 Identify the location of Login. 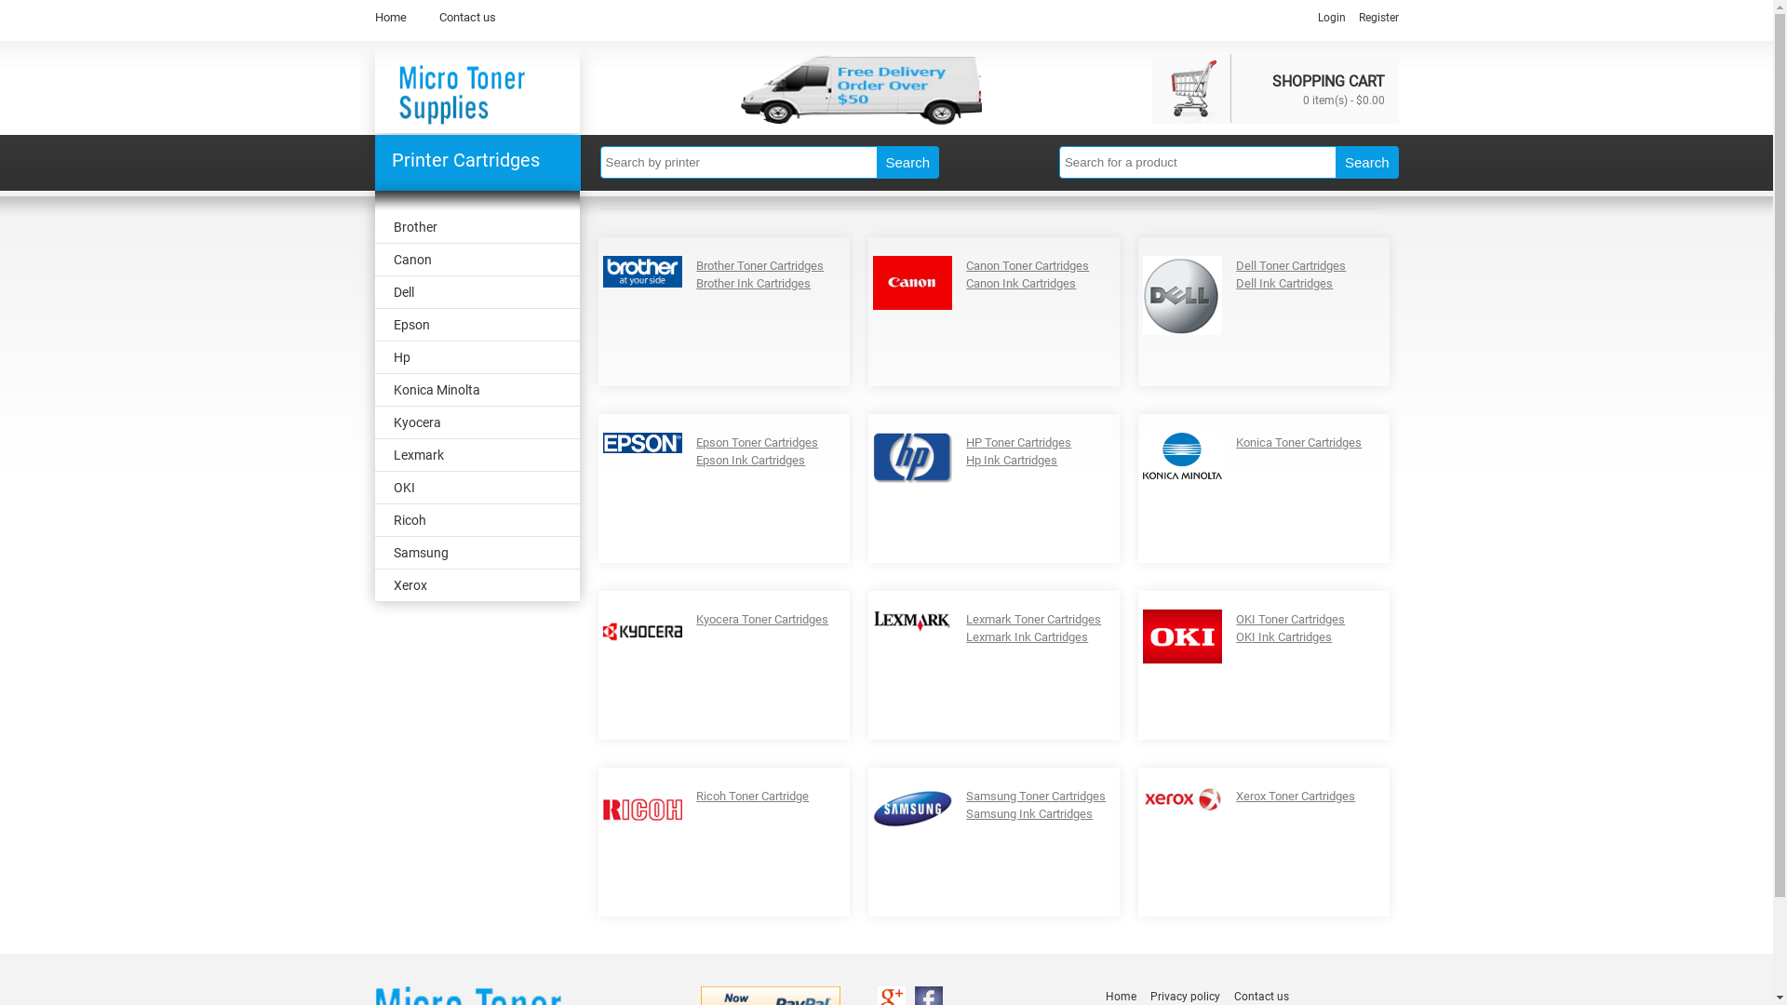
(1332, 18).